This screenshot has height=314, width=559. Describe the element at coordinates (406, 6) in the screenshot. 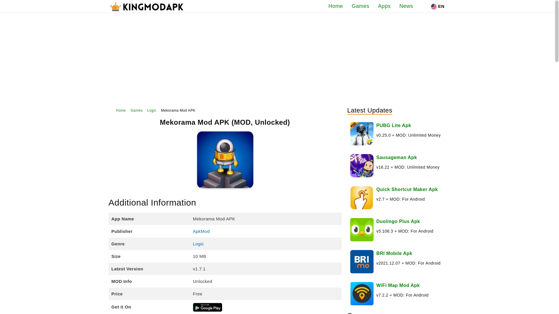

I see `News` at that location.